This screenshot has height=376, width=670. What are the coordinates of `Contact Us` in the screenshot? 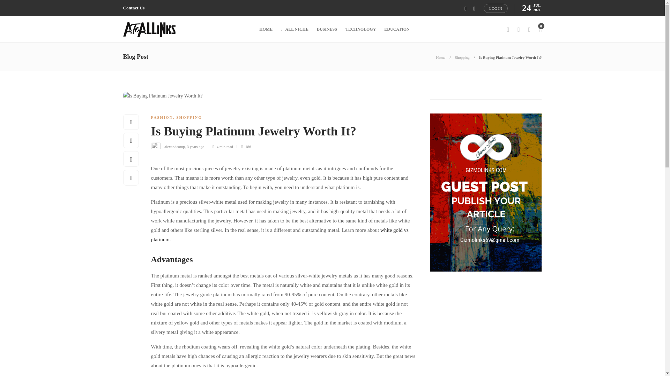 It's located at (133, 8).